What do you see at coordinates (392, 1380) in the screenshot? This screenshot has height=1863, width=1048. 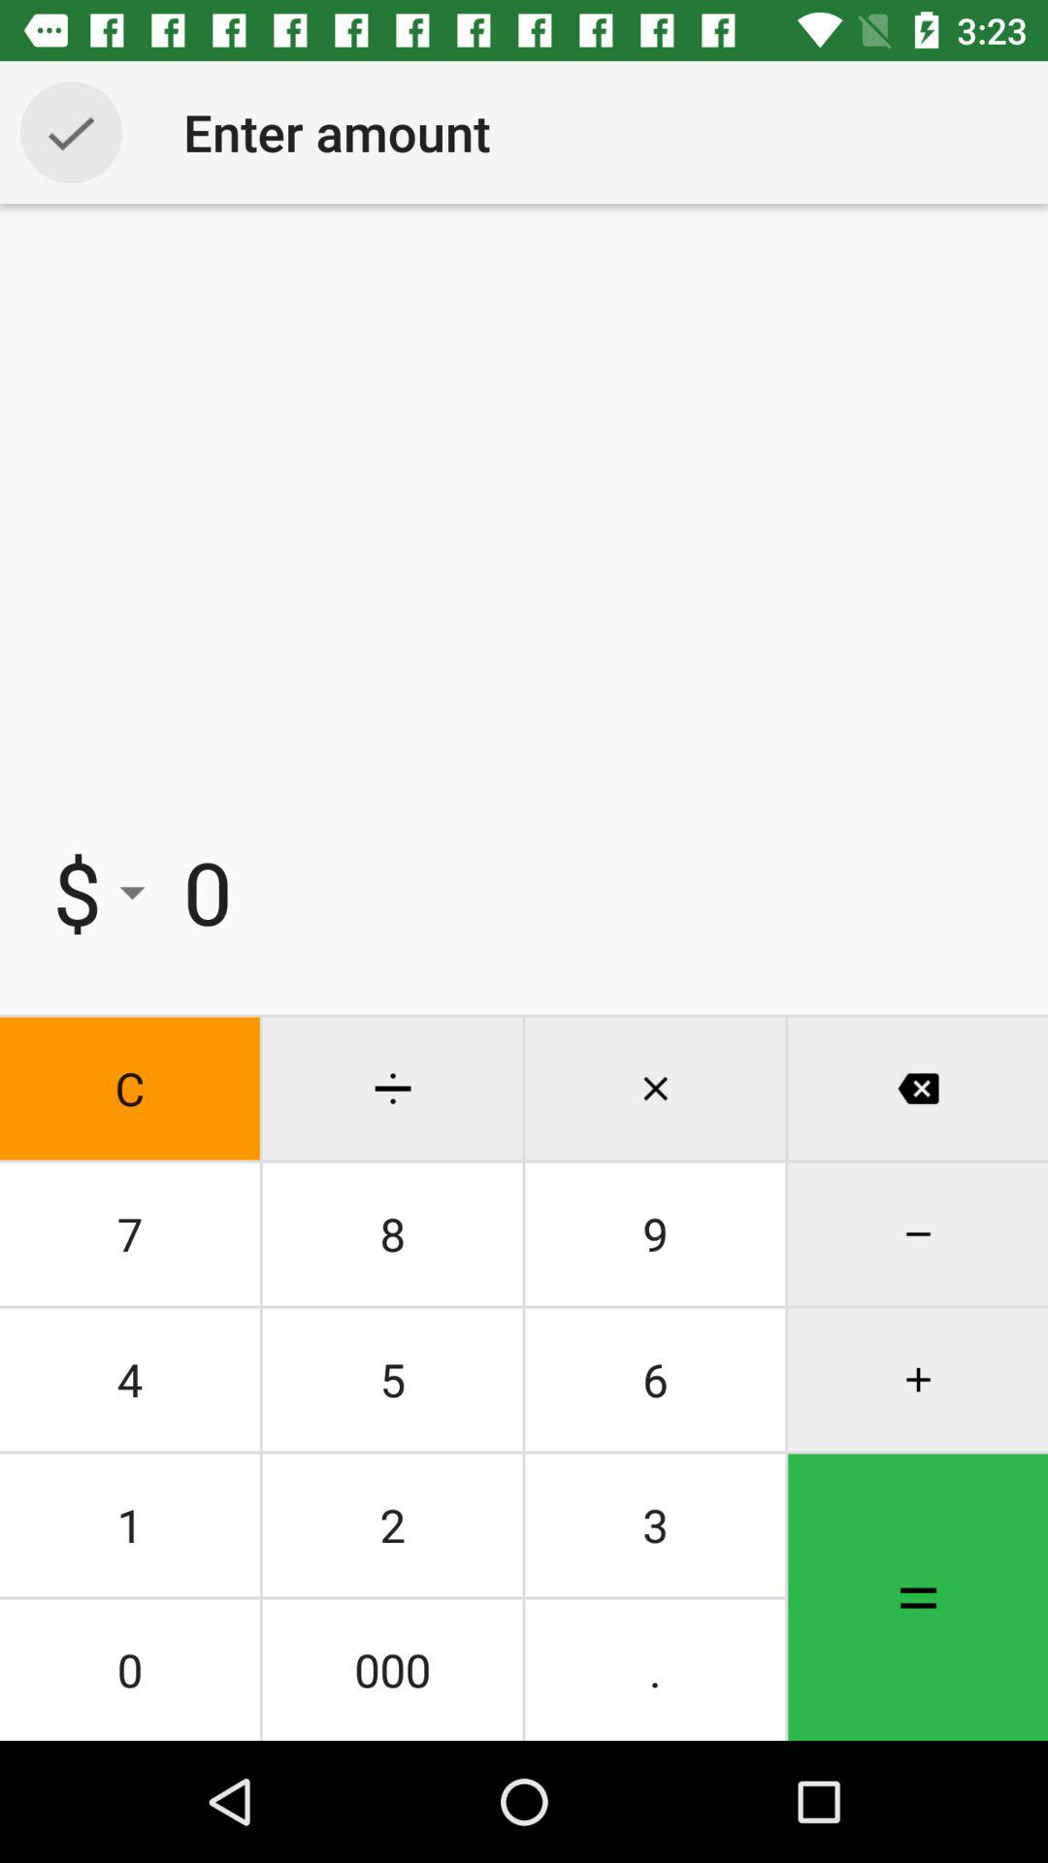 I see `launch the icon to the left of the 9 item` at bounding box center [392, 1380].